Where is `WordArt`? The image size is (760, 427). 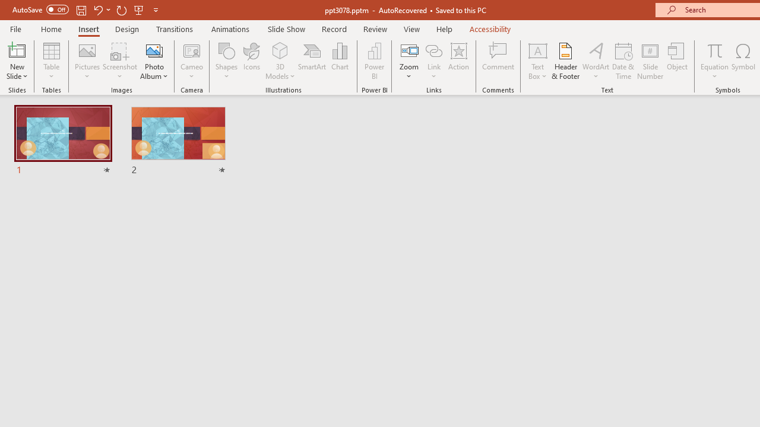
WordArt is located at coordinates (596, 60).